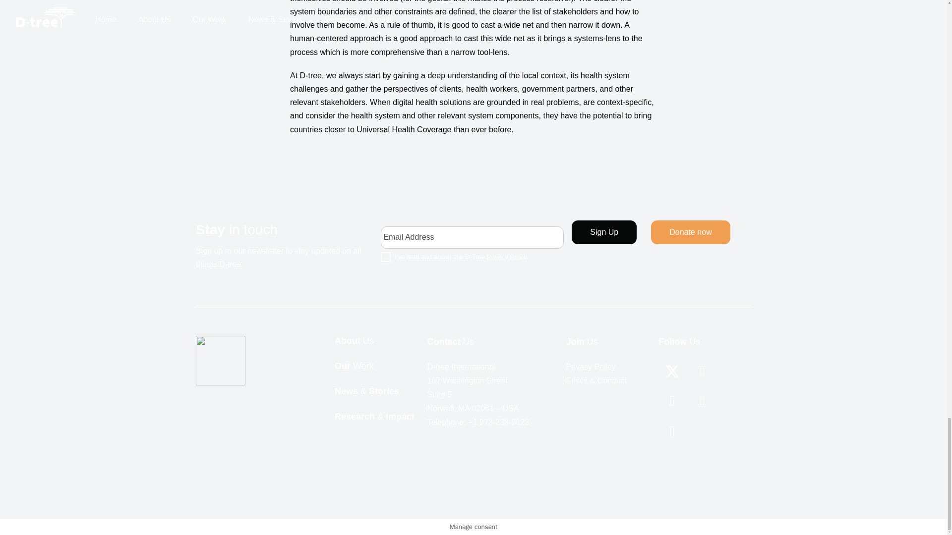 This screenshot has height=535, width=952. I want to click on About Us, so click(354, 341).